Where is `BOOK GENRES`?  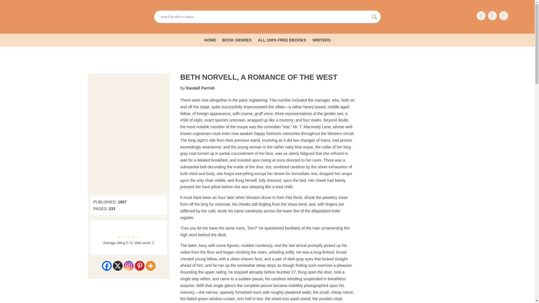
BOOK GENRES is located at coordinates (237, 41).